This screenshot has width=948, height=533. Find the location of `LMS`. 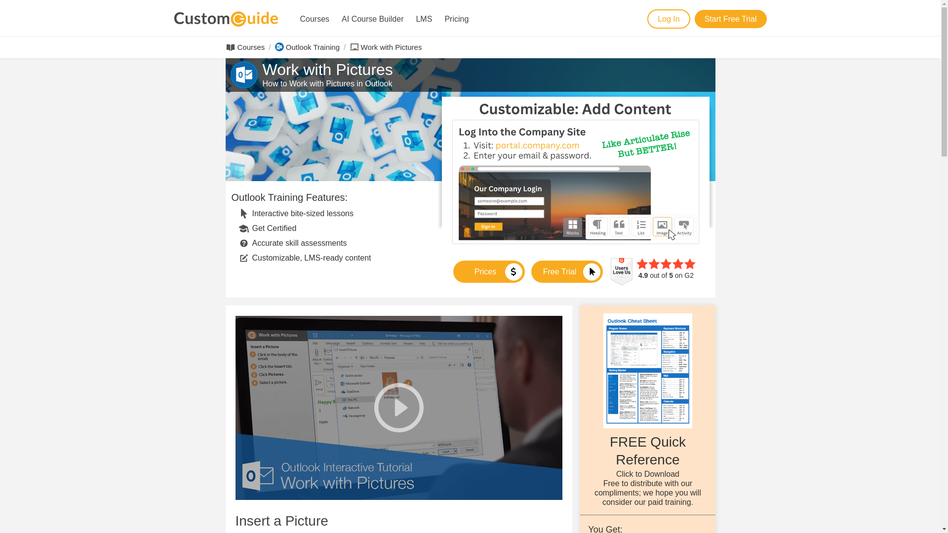

LMS is located at coordinates (424, 19).